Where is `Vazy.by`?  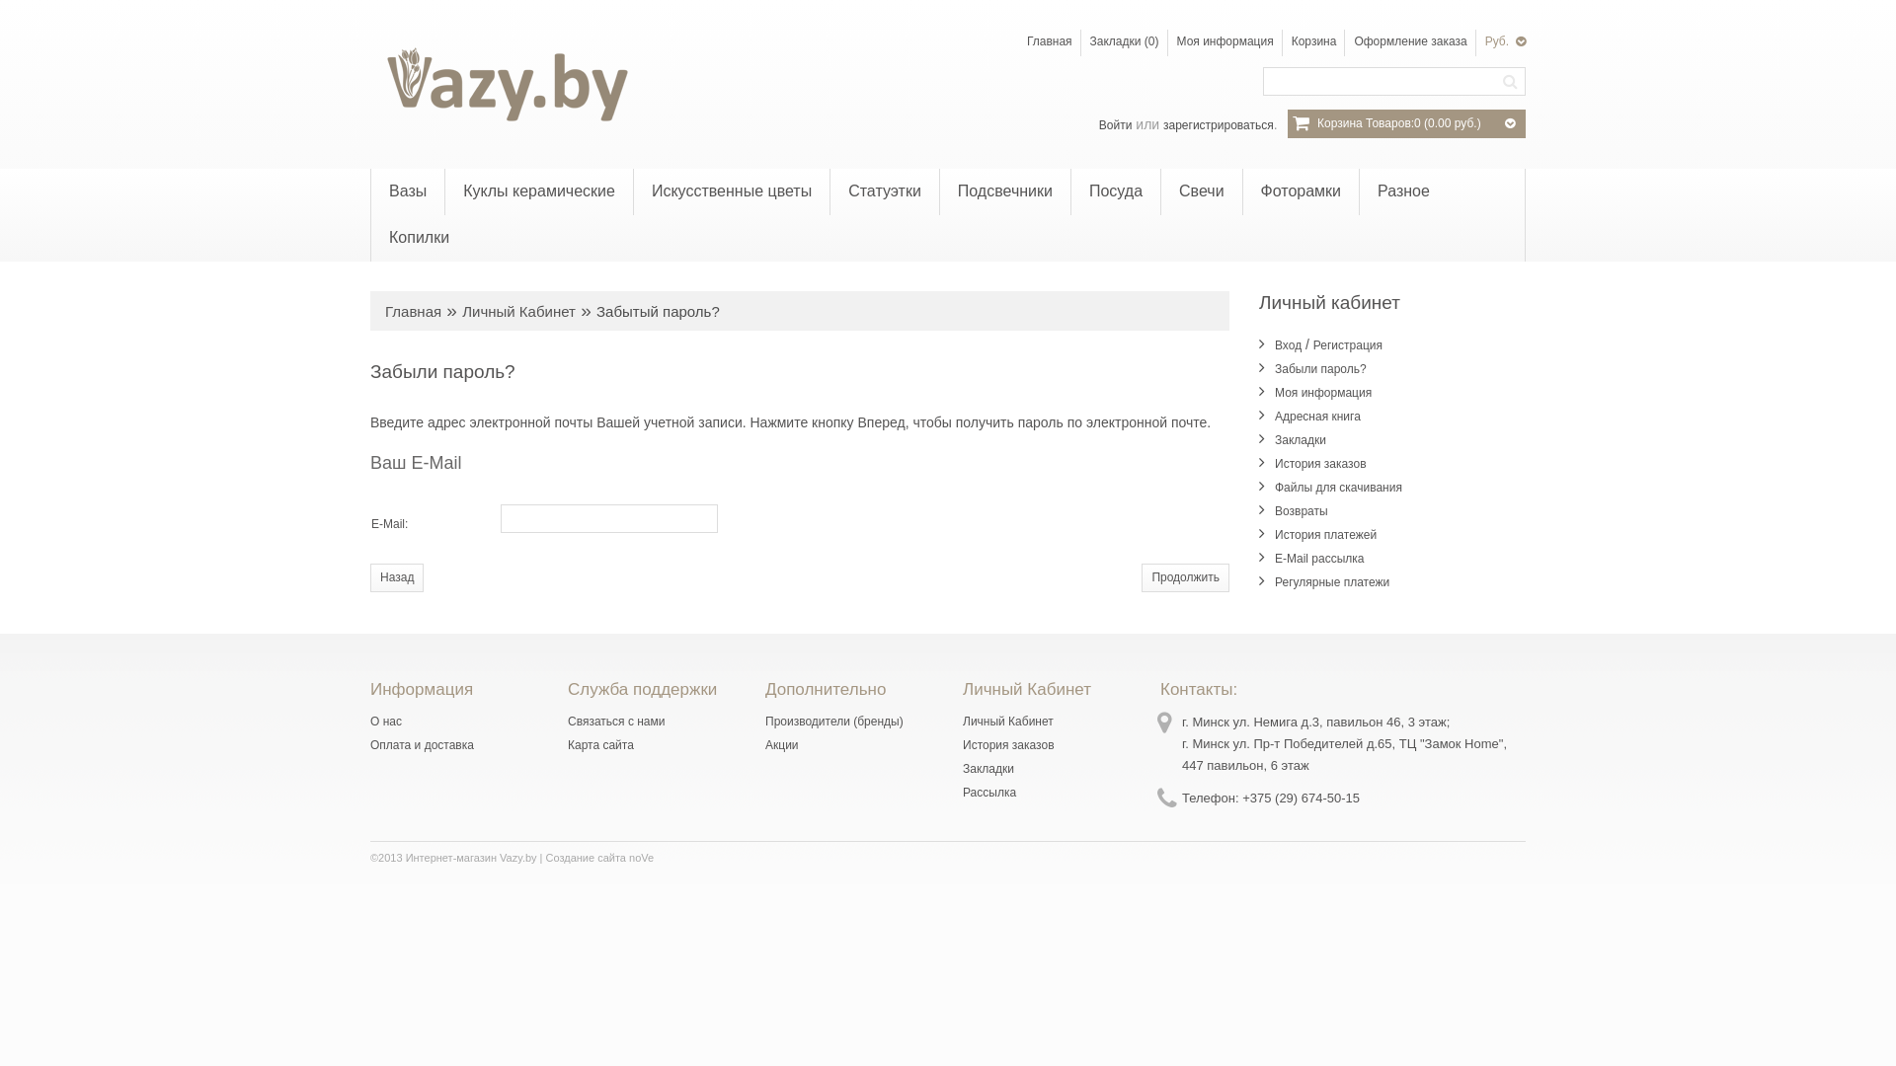 Vazy.by is located at coordinates (504, 85).